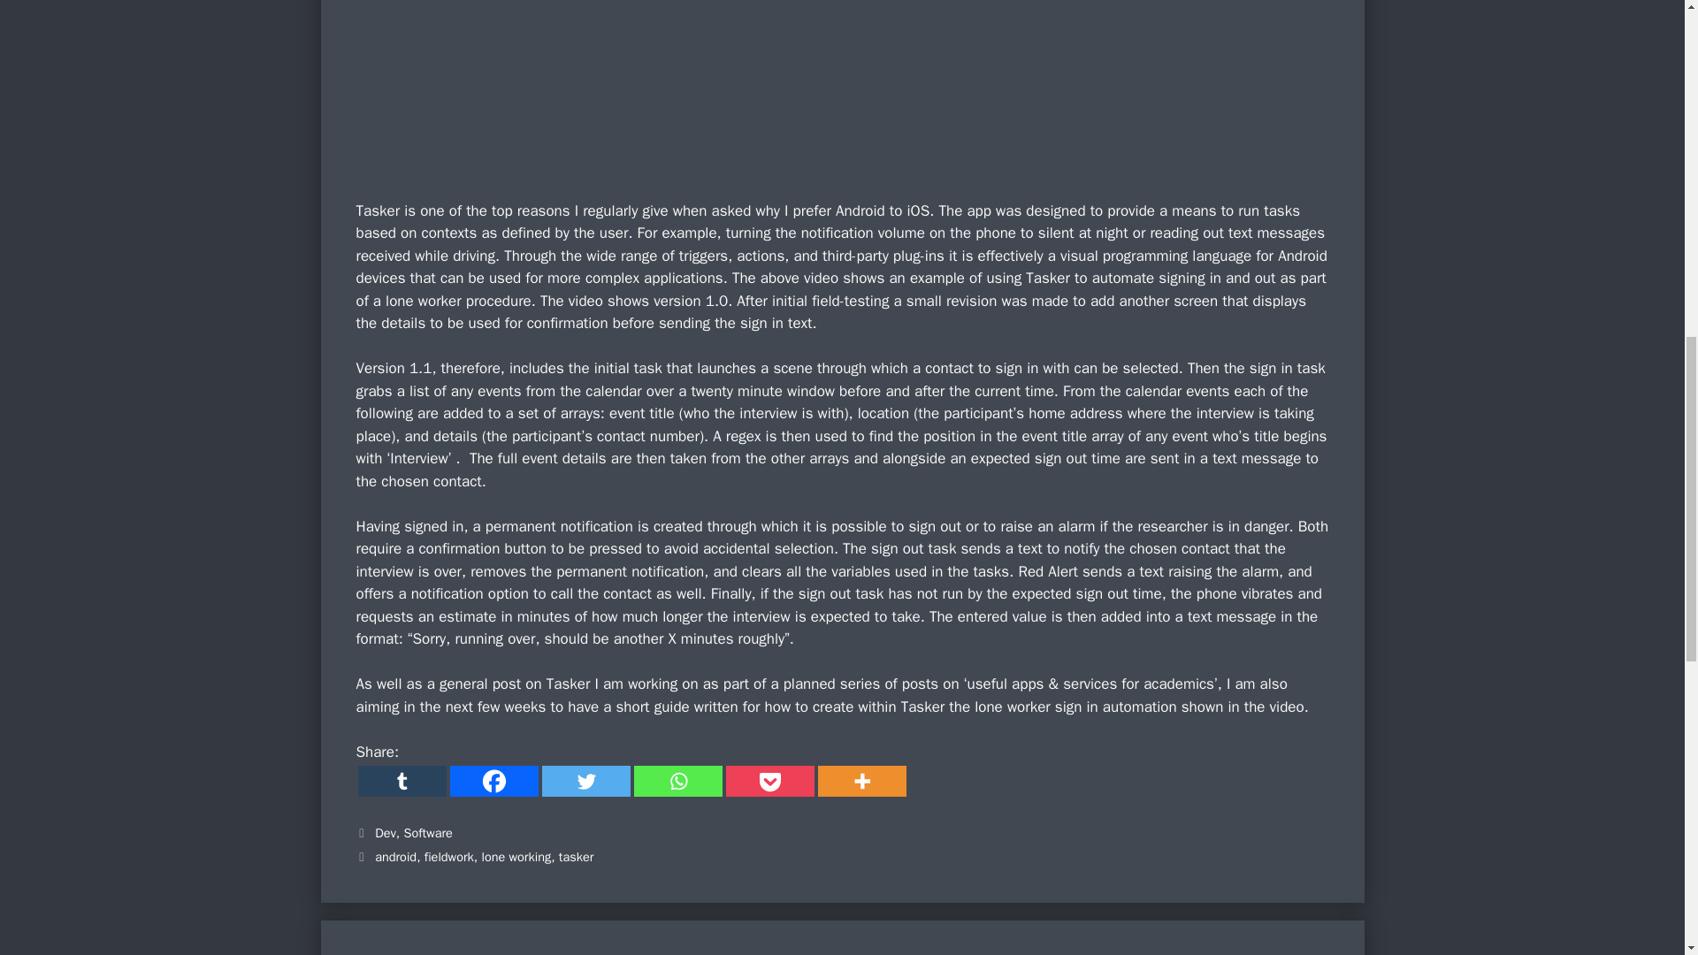 The width and height of the screenshot is (1698, 955). What do you see at coordinates (577, 857) in the screenshot?
I see `tasker` at bounding box center [577, 857].